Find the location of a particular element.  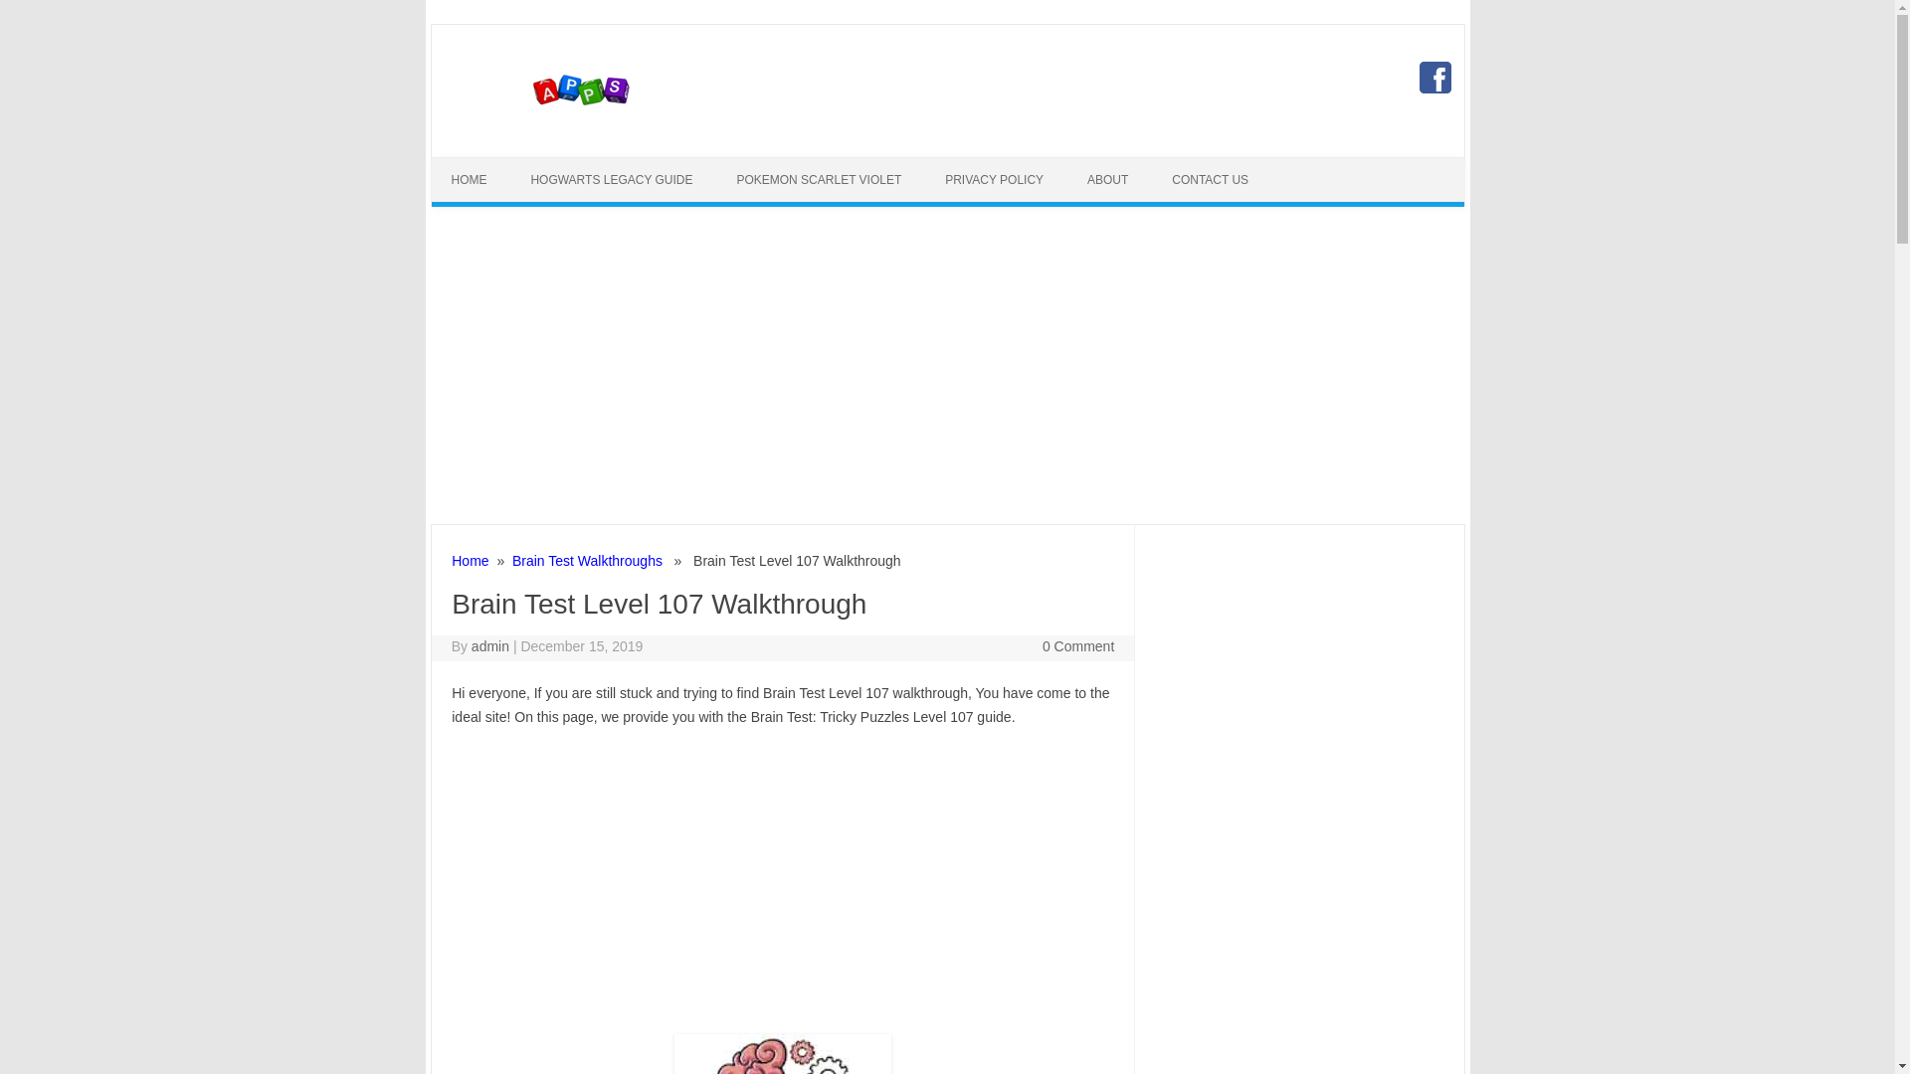

HOME is located at coordinates (470, 179).